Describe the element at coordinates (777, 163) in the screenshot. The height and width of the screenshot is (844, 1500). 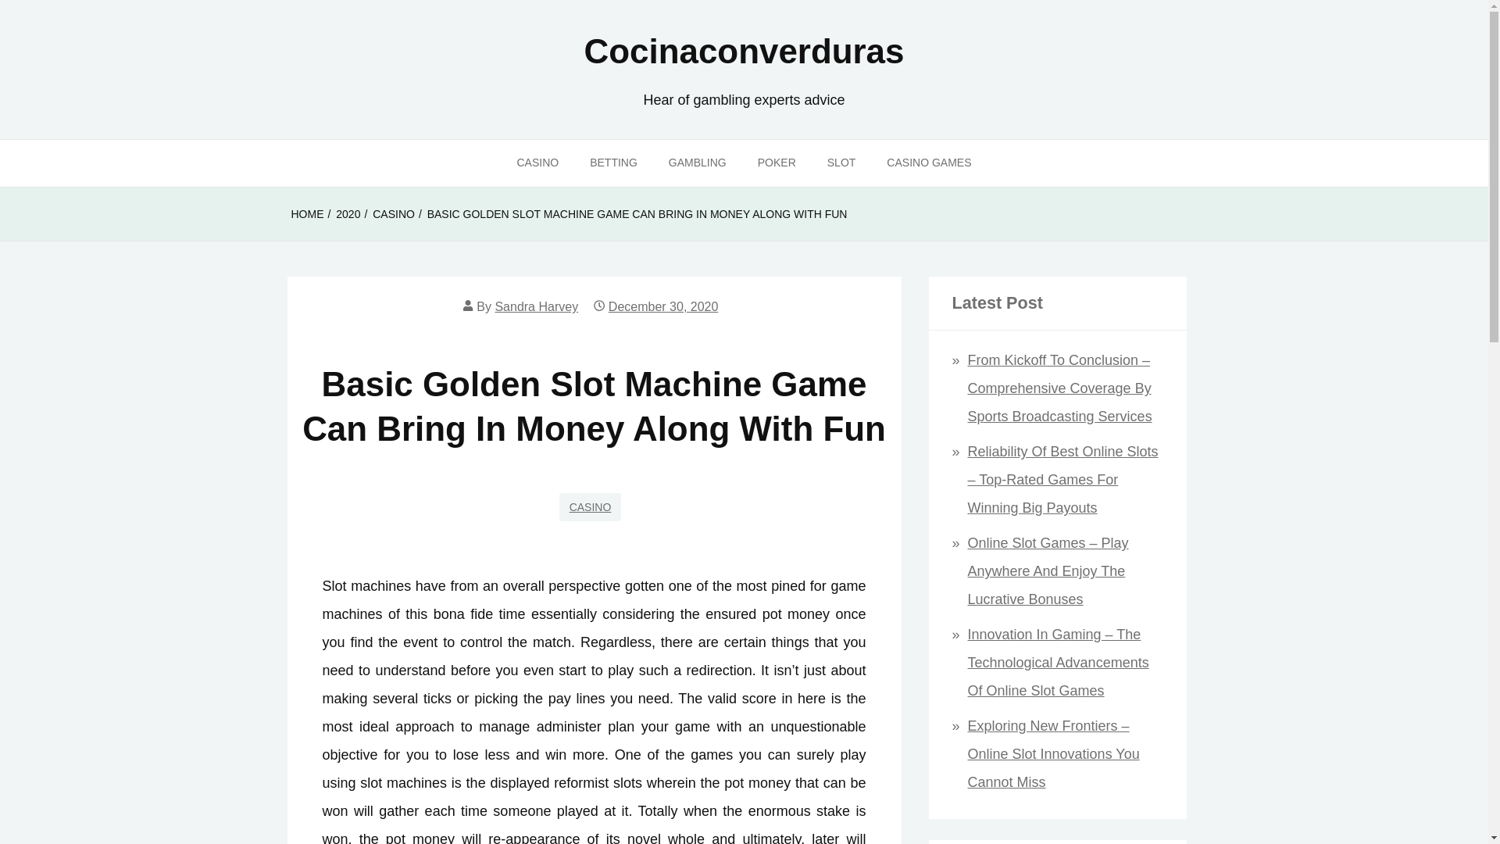
I see `POKER` at that location.